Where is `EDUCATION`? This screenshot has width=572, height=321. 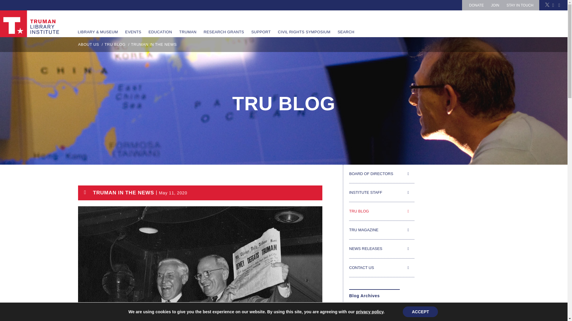
EDUCATION is located at coordinates (160, 24).